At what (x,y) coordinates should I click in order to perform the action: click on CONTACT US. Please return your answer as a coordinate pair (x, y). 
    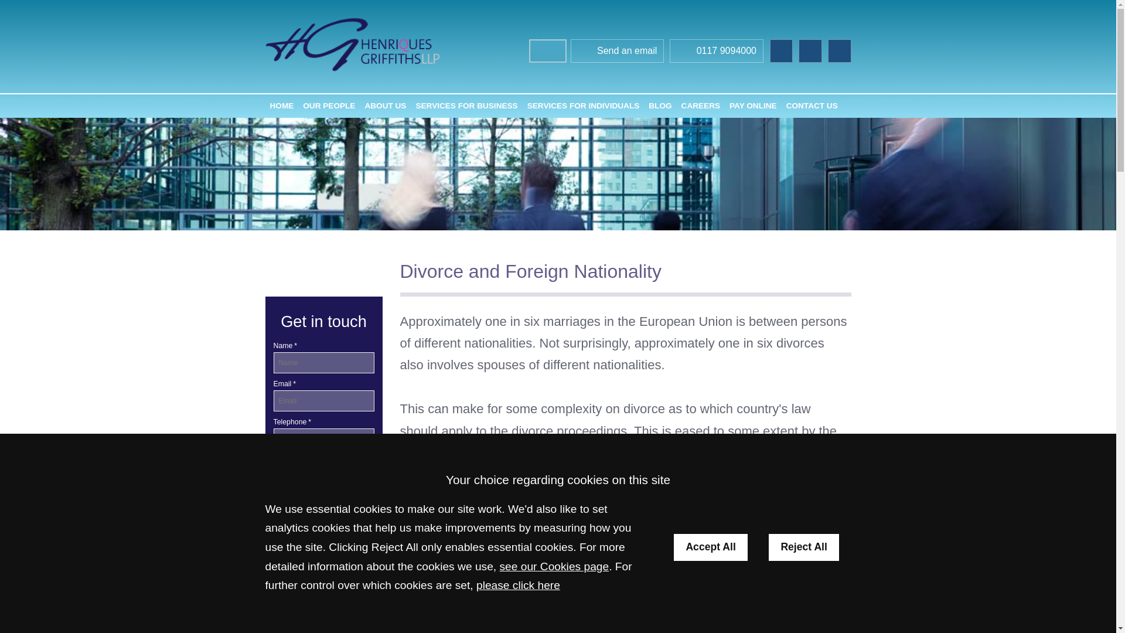
    Looking at the image, I should click on (812, 105).